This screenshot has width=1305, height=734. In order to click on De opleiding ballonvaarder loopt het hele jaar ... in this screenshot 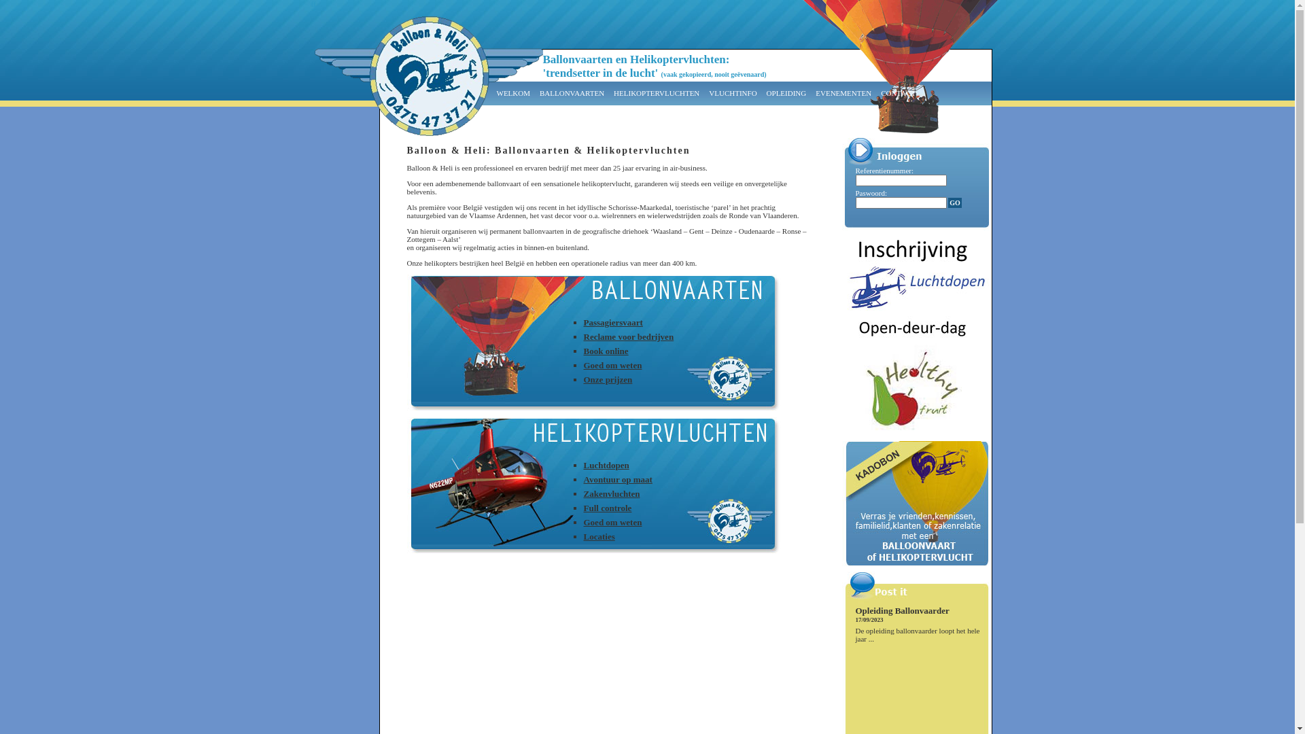, I will do `click(918, 635)`.